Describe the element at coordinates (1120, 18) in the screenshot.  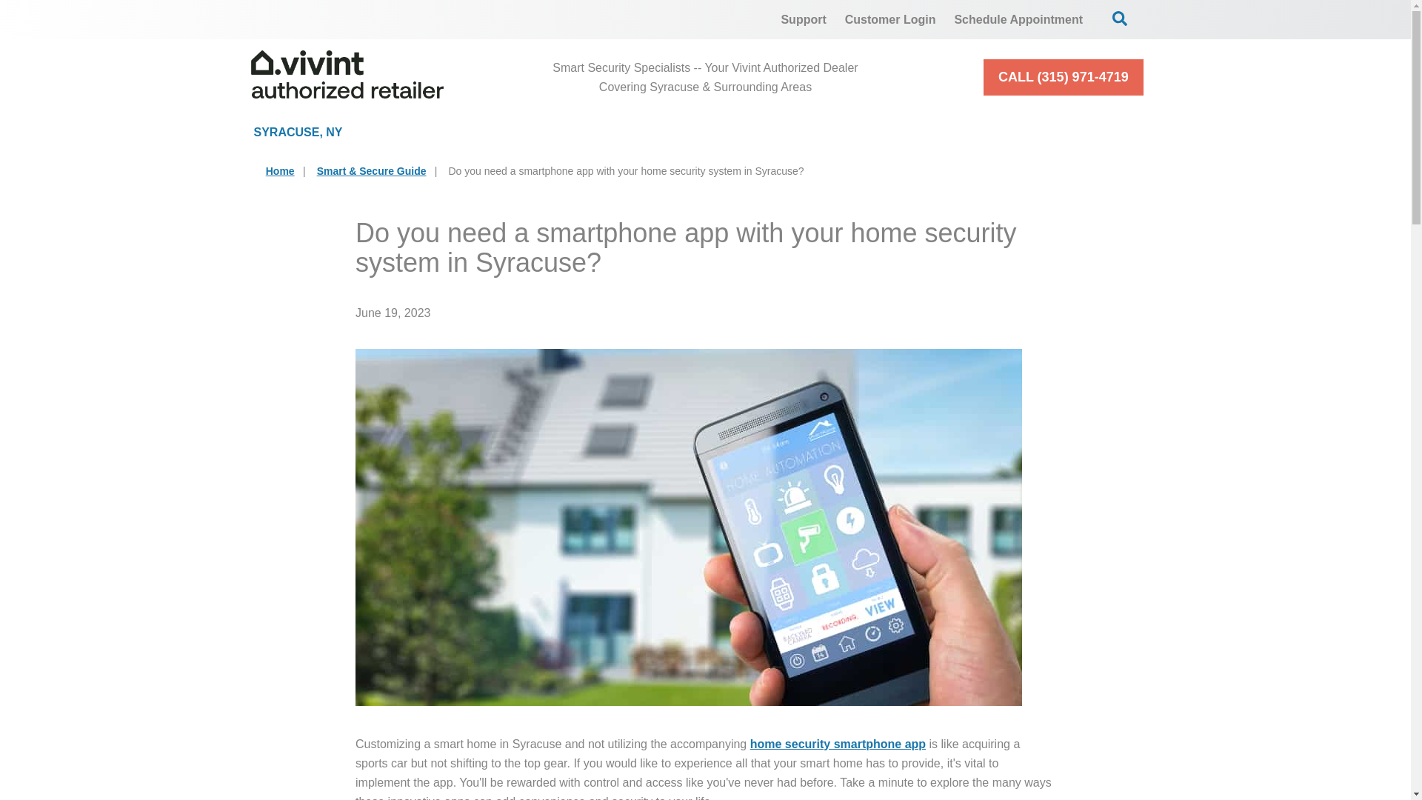
I see `Open Search` at that location.